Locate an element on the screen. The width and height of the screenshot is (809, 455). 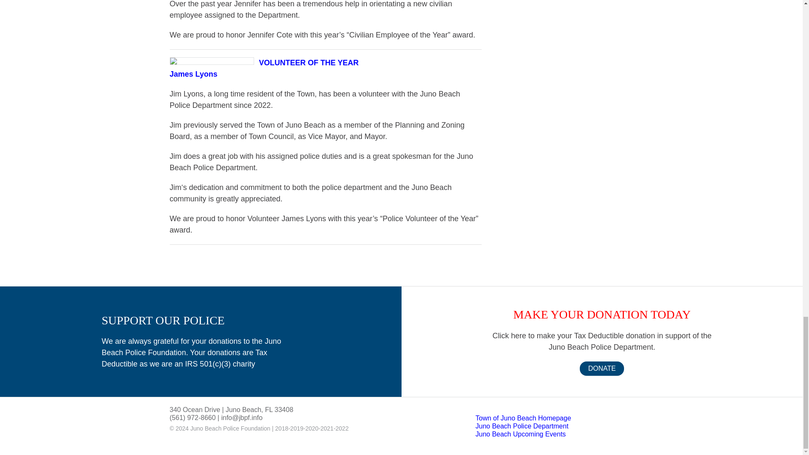
Juno Beach Upcoming Events is located at coordinates (520, 434).